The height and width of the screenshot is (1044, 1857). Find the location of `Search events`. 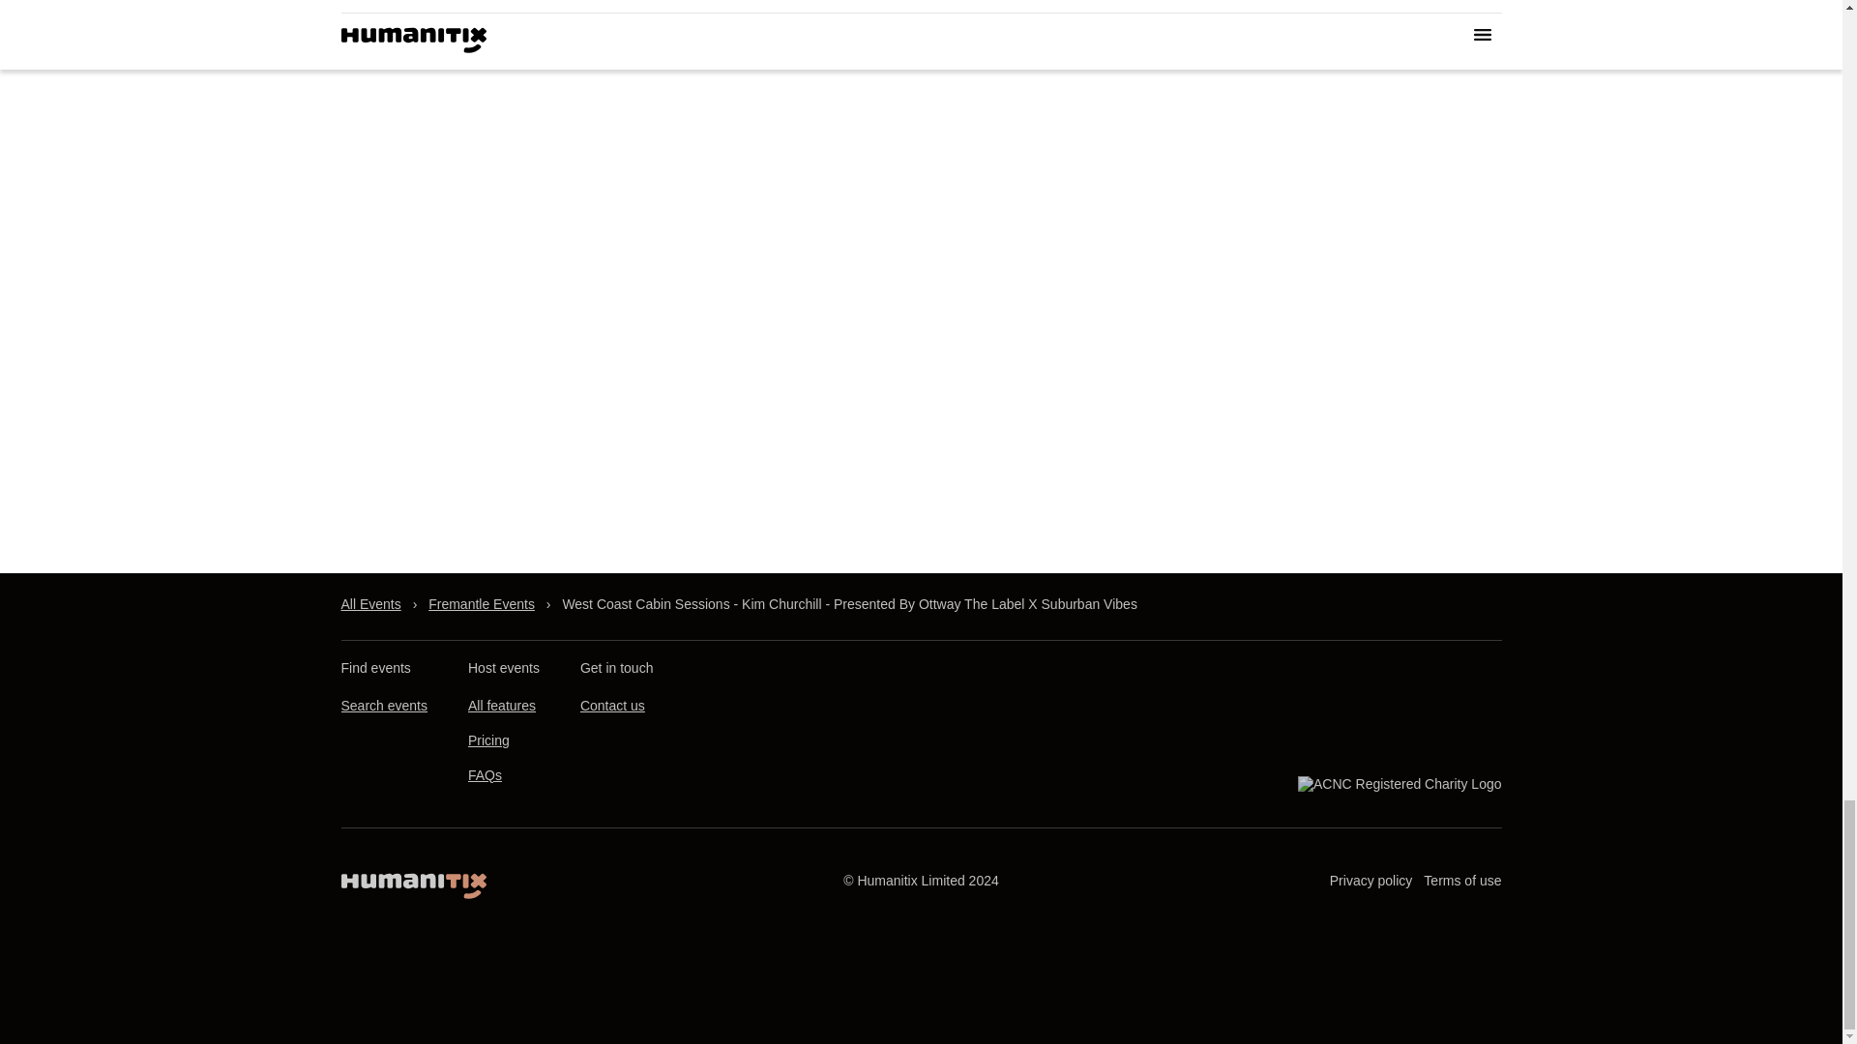

Search events is located at coordinates (383, 706).